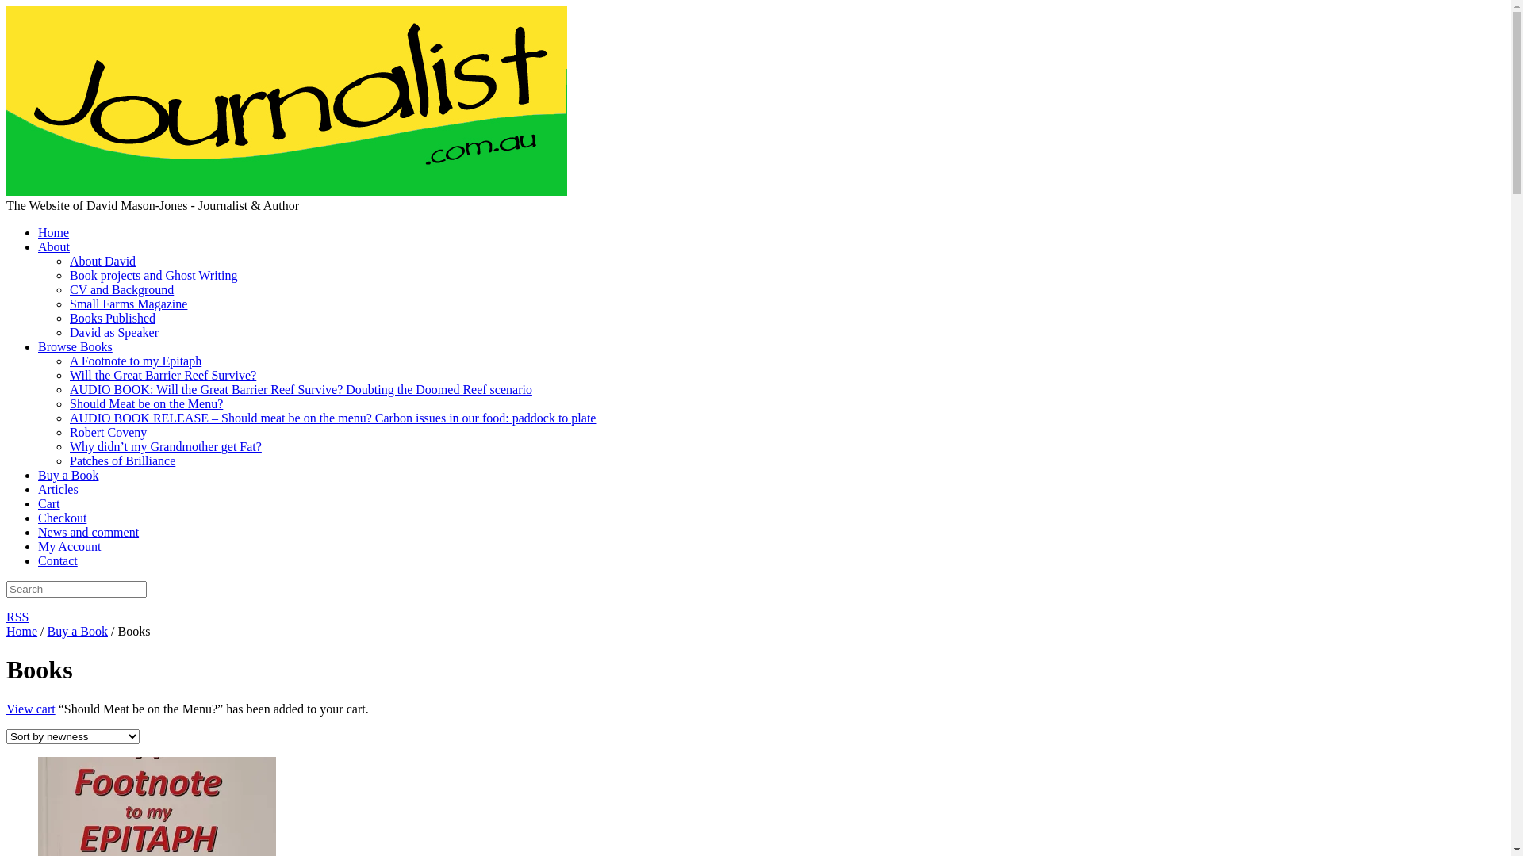  I want to click on Robert Coveny, so click(108, 433).